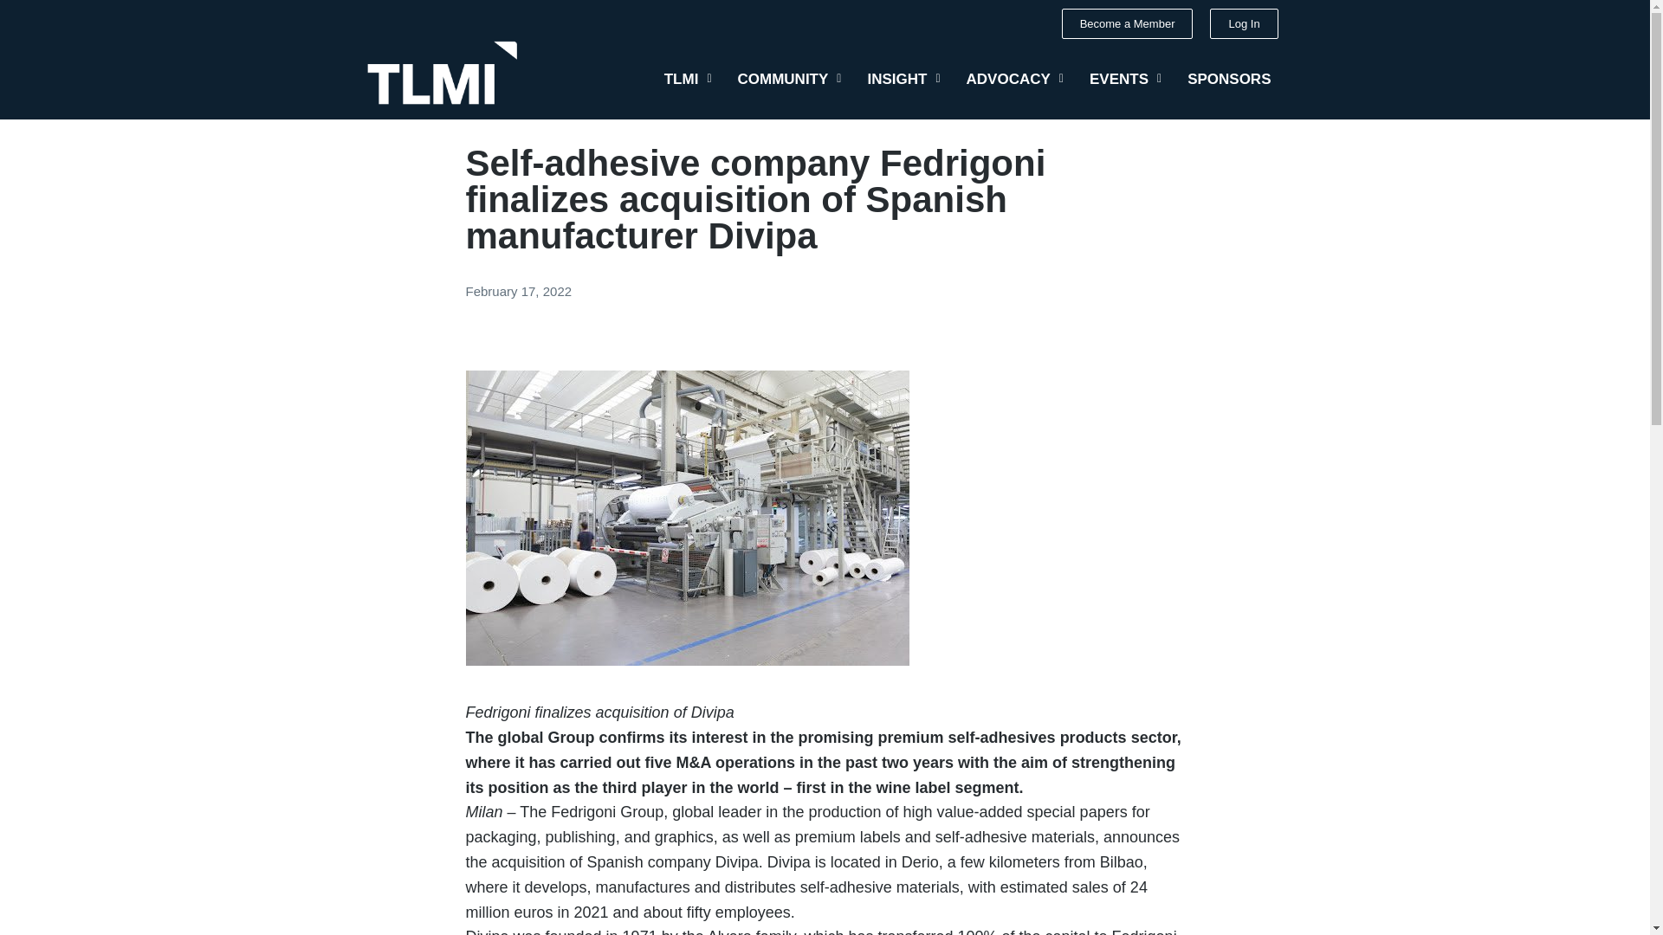 The image size is (1663, 935). What do you see at coordinates (1244, 23) in the screenshot?
I see `Log In` at bounding box center [1244, 23].